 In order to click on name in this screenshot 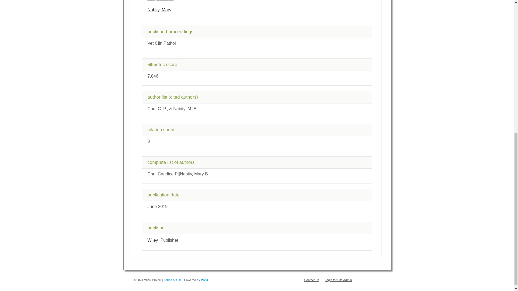, I will do `click(152, 240)`.